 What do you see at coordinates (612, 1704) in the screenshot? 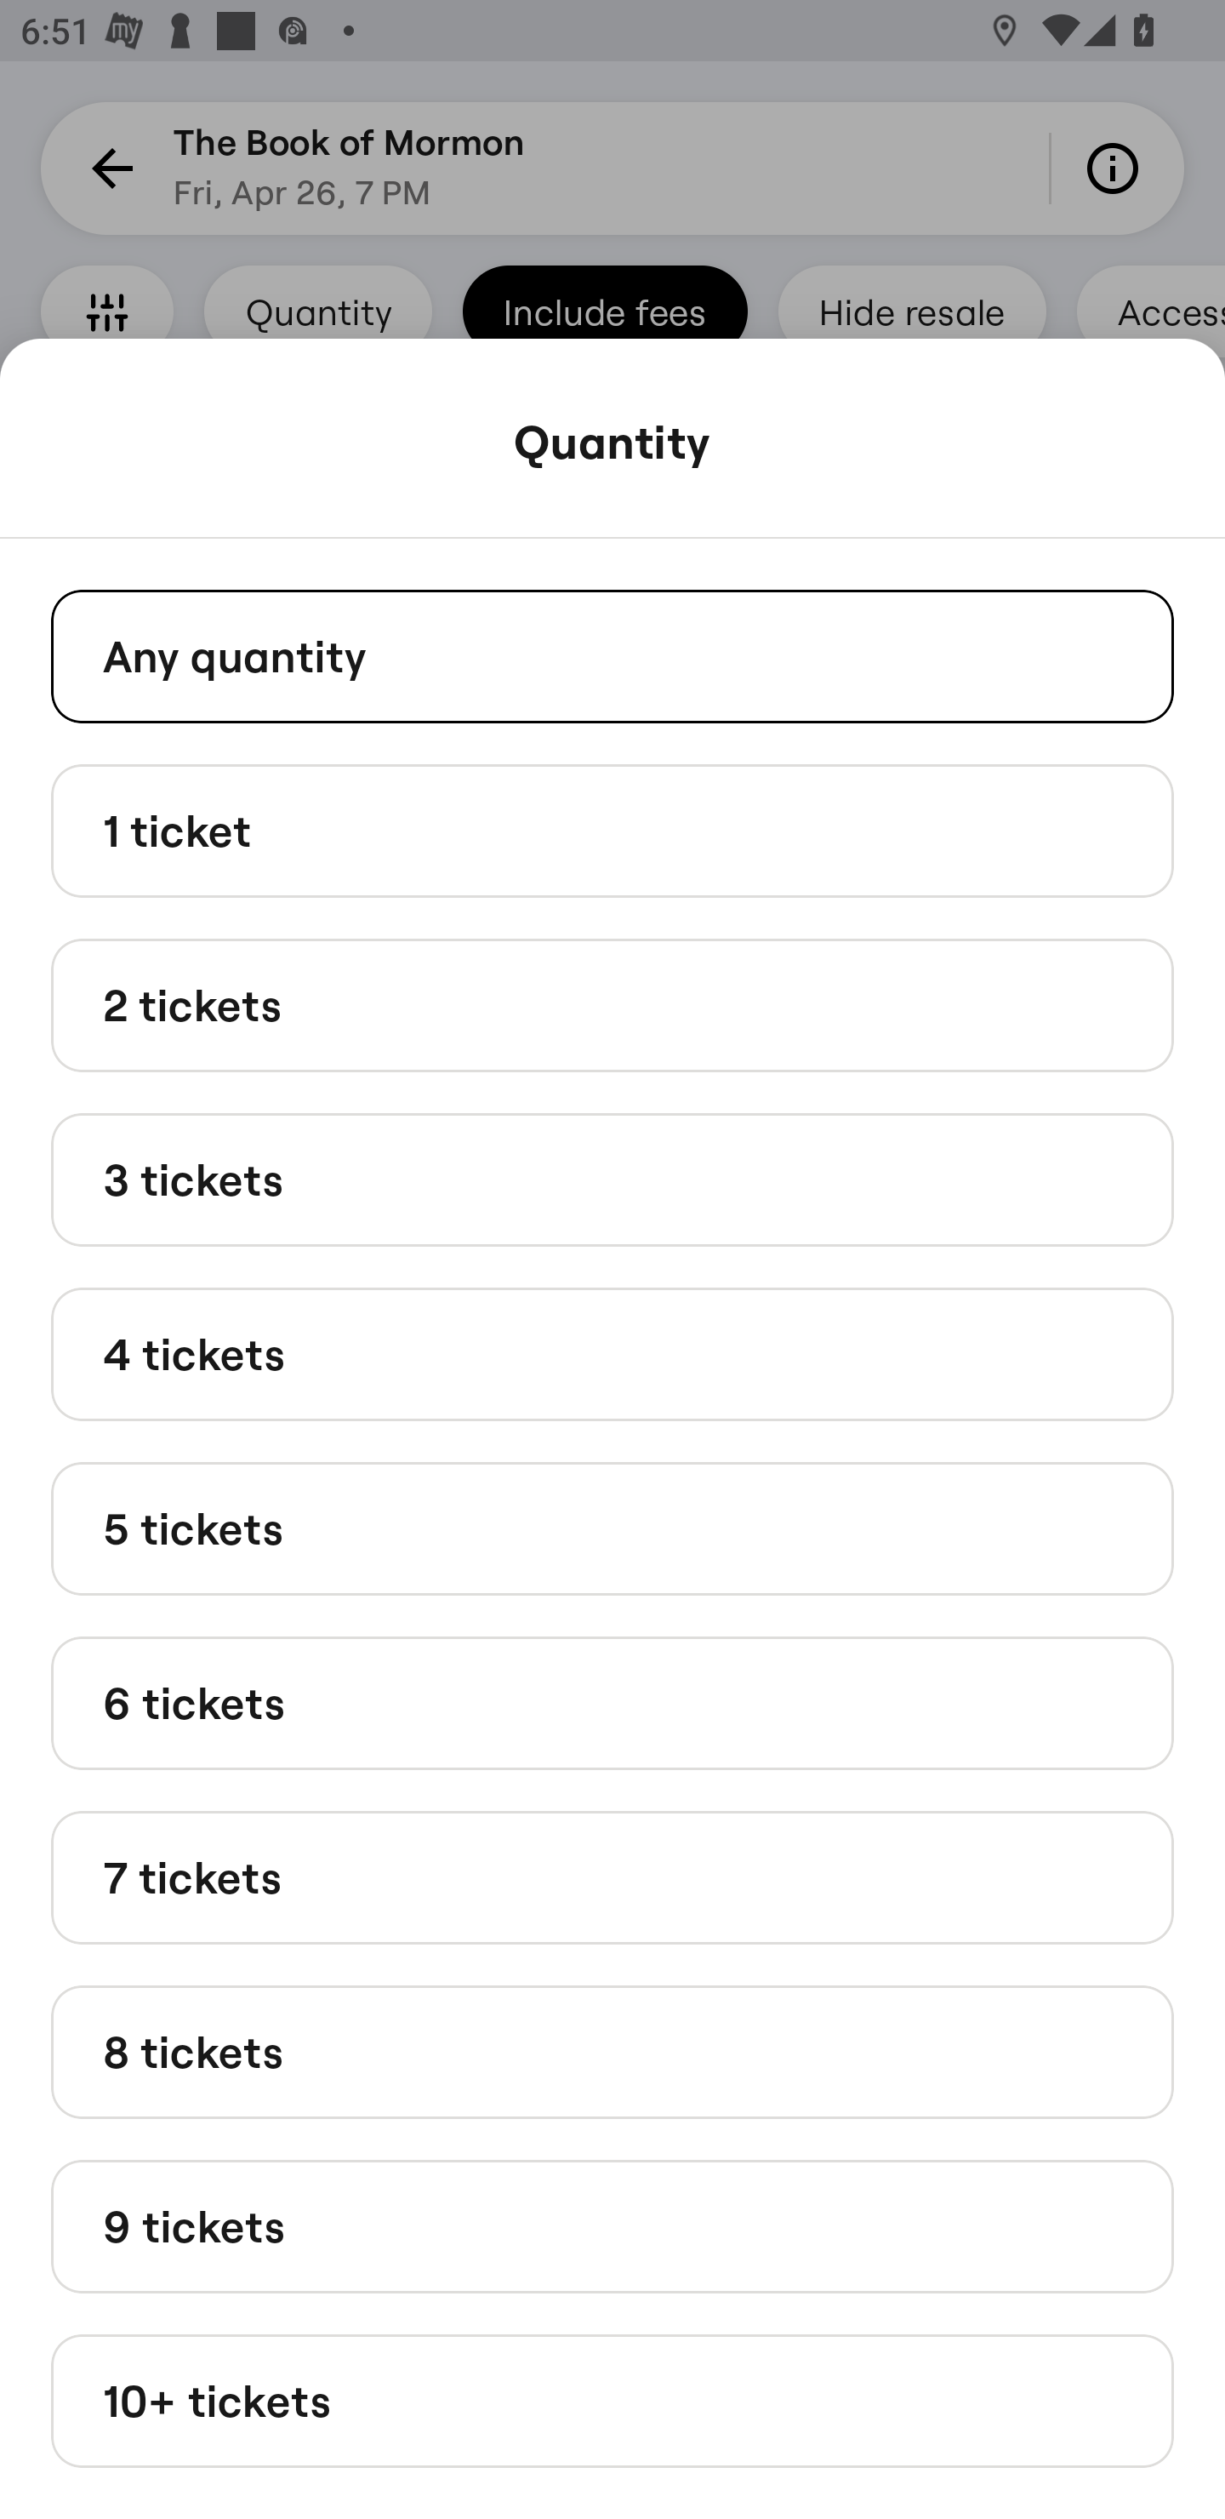
I see `6 tickets` at bounding box center [612, 1704].